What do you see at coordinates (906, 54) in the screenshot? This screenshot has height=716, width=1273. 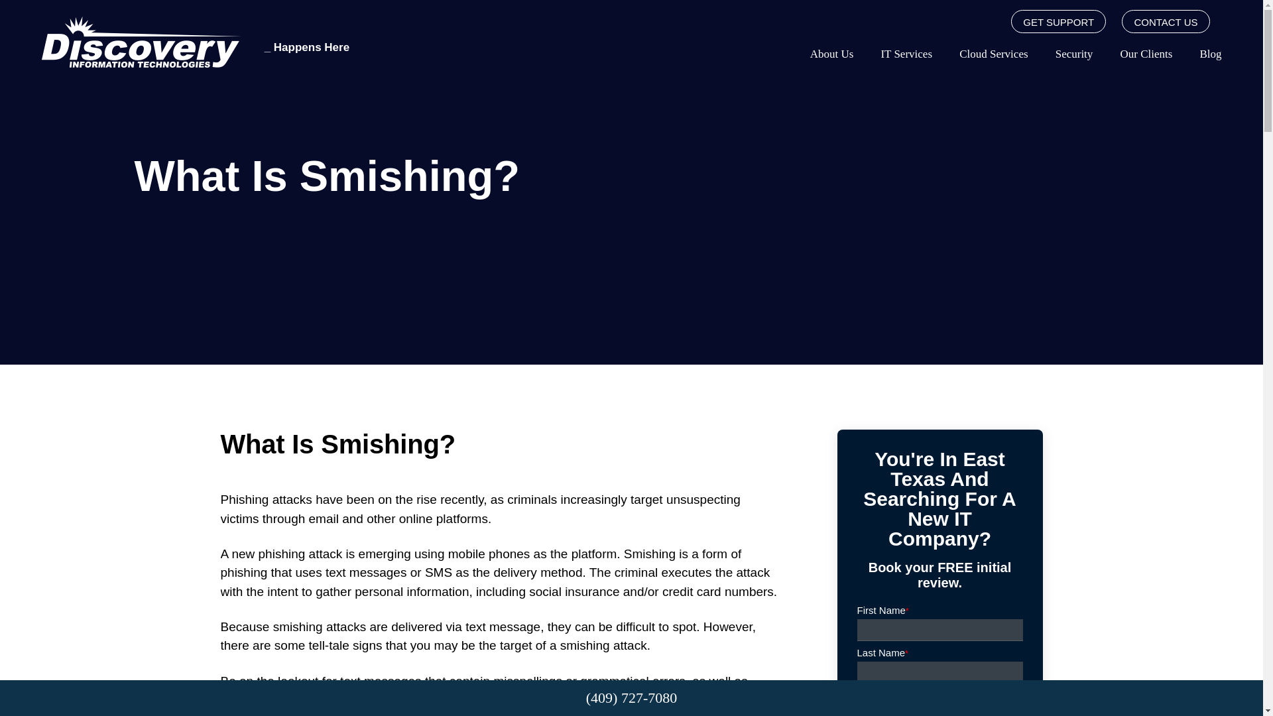 I see `IT Services` at bounding box center [906, 54].